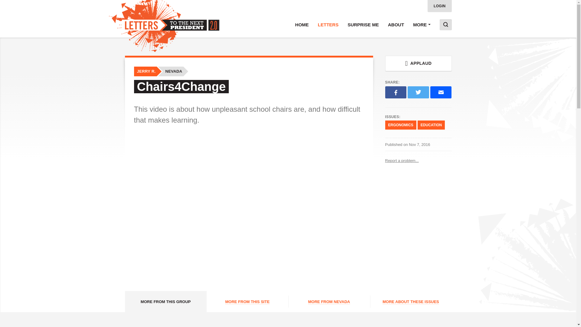  I want to click on MORE FROM NEVADA, so click(329, 302).